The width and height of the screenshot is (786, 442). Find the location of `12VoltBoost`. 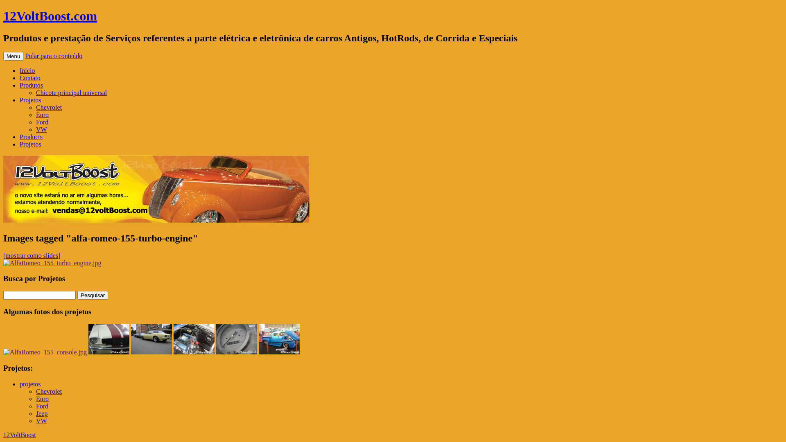

12VoltBoost is located at coordinates (20, 435).